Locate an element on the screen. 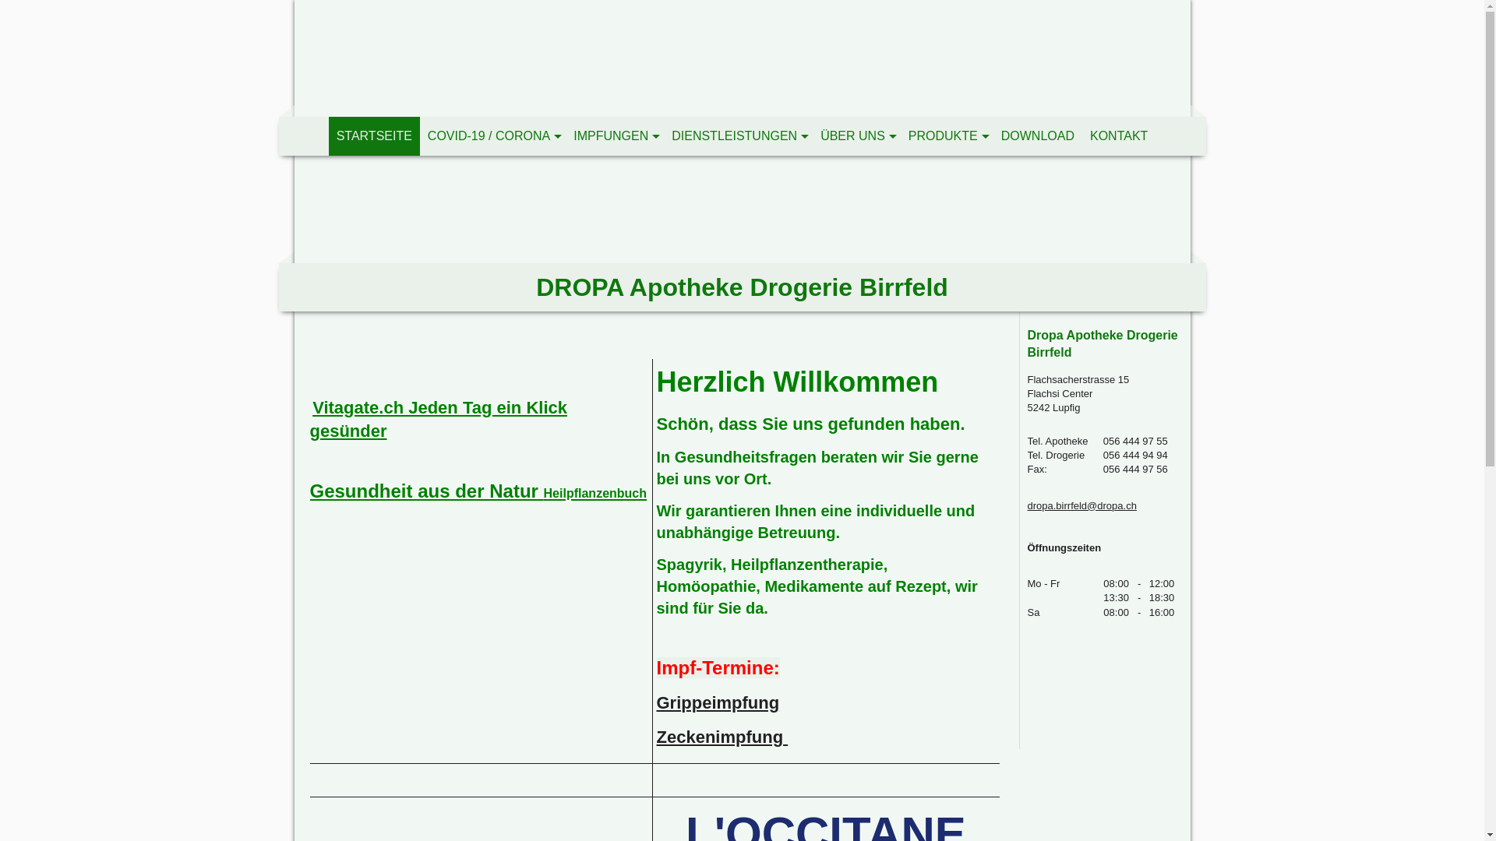 The width and height of the screenshot is (1496, 841). DOWNLOAD is located at coordinates (1038, 136).